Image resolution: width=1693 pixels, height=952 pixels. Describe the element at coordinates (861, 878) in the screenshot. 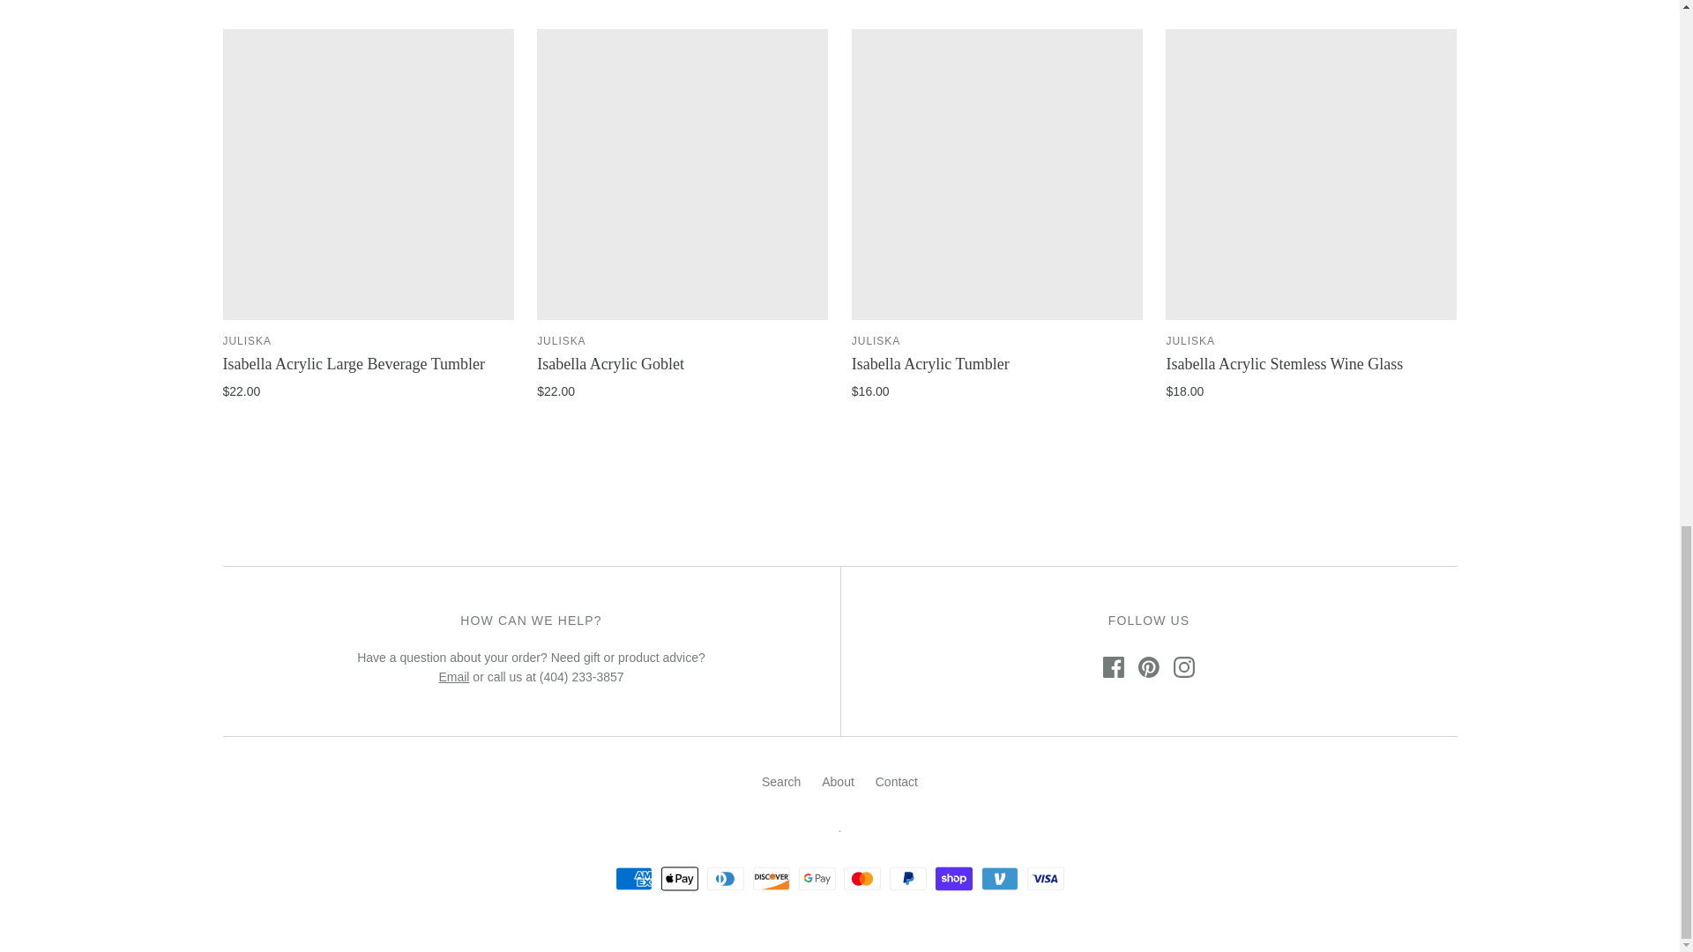

I see `Mastercard` at that location.